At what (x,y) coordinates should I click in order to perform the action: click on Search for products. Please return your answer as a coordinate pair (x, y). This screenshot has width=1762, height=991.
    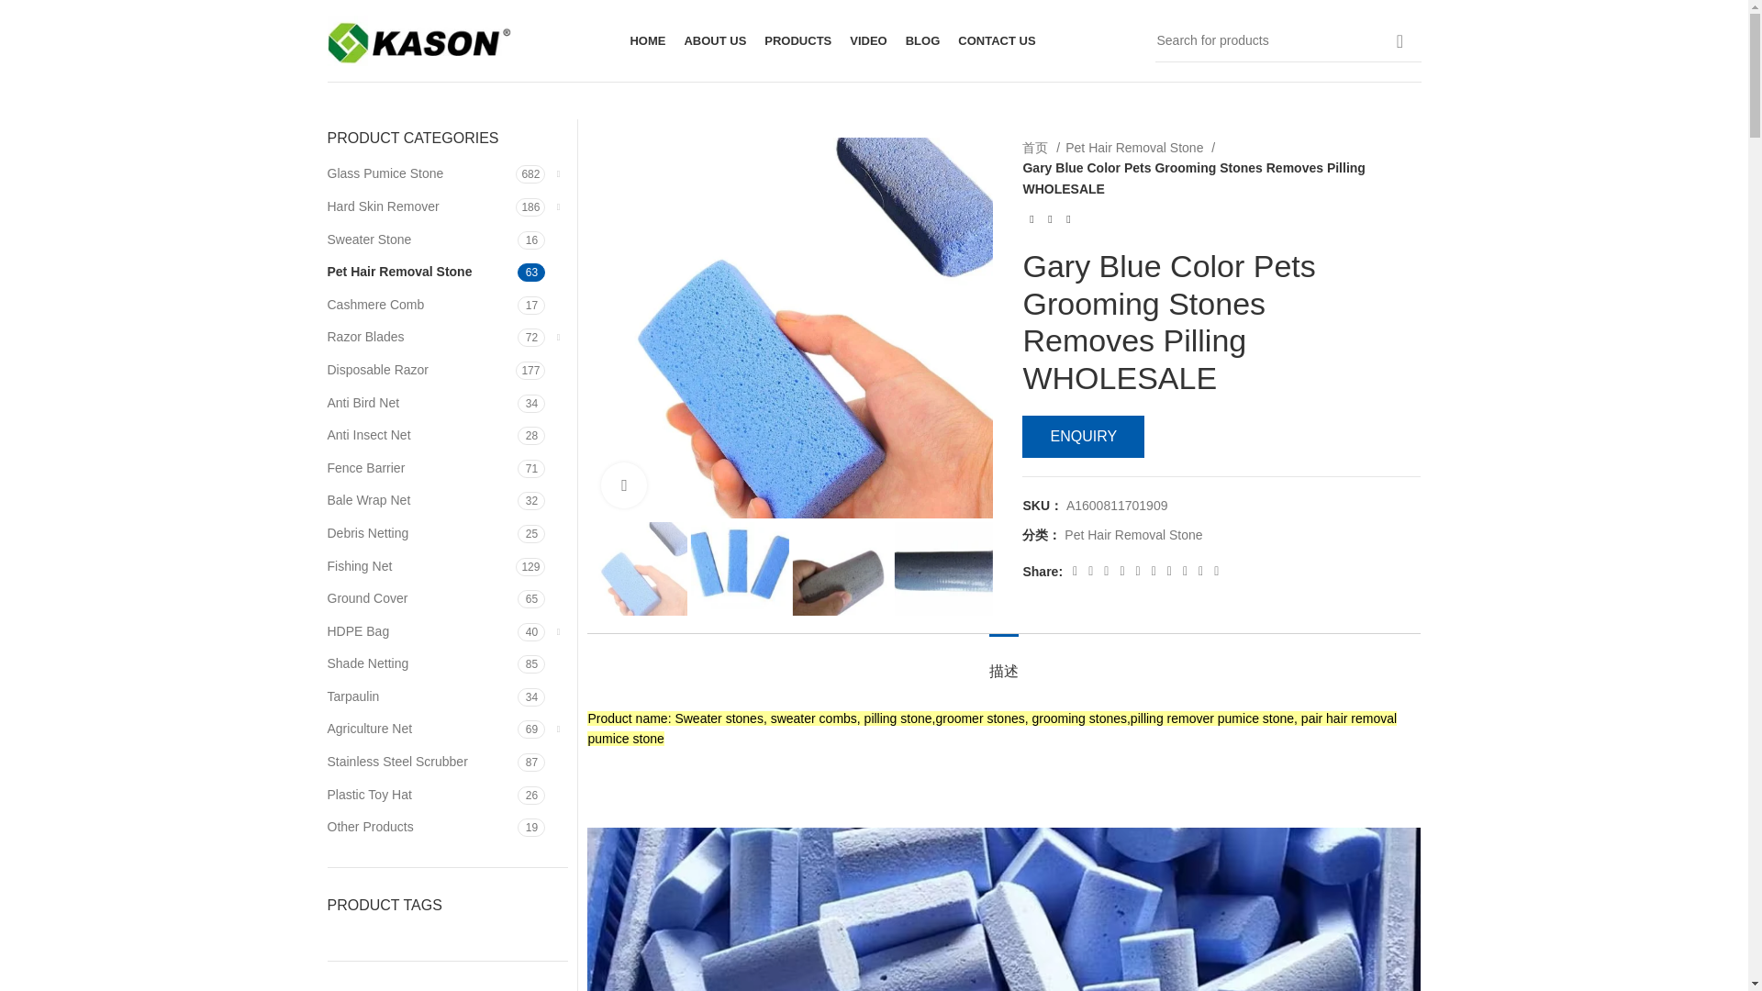
    Looking at the image, I should click on (1287, 40).